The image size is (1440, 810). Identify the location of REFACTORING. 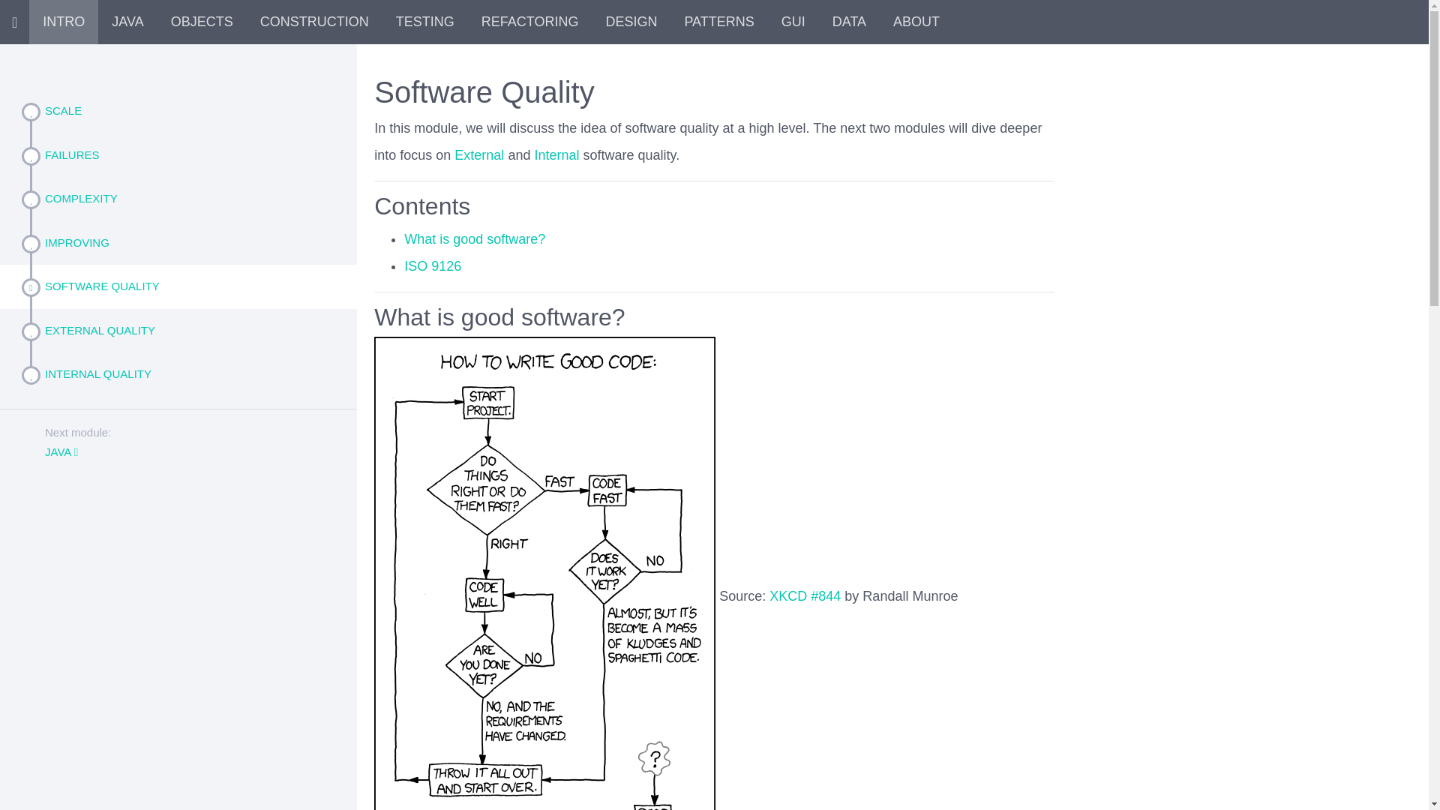
(529, 21).